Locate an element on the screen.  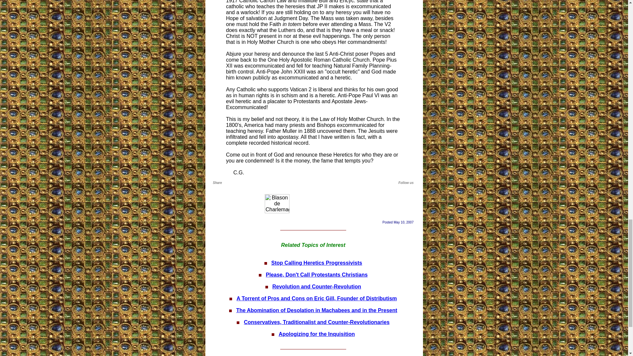
Please, Don't Call Protestants Christians is located at coordinates (316, 275).